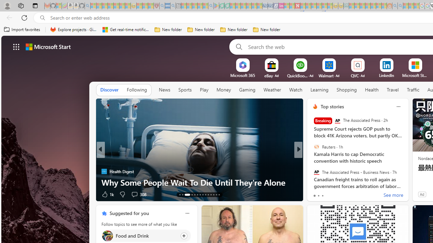 The image size is (433, 243). What do you see at coordinates (347, 90) in the screenshot?
I see `Shopping` at bounding box center [347, 90].